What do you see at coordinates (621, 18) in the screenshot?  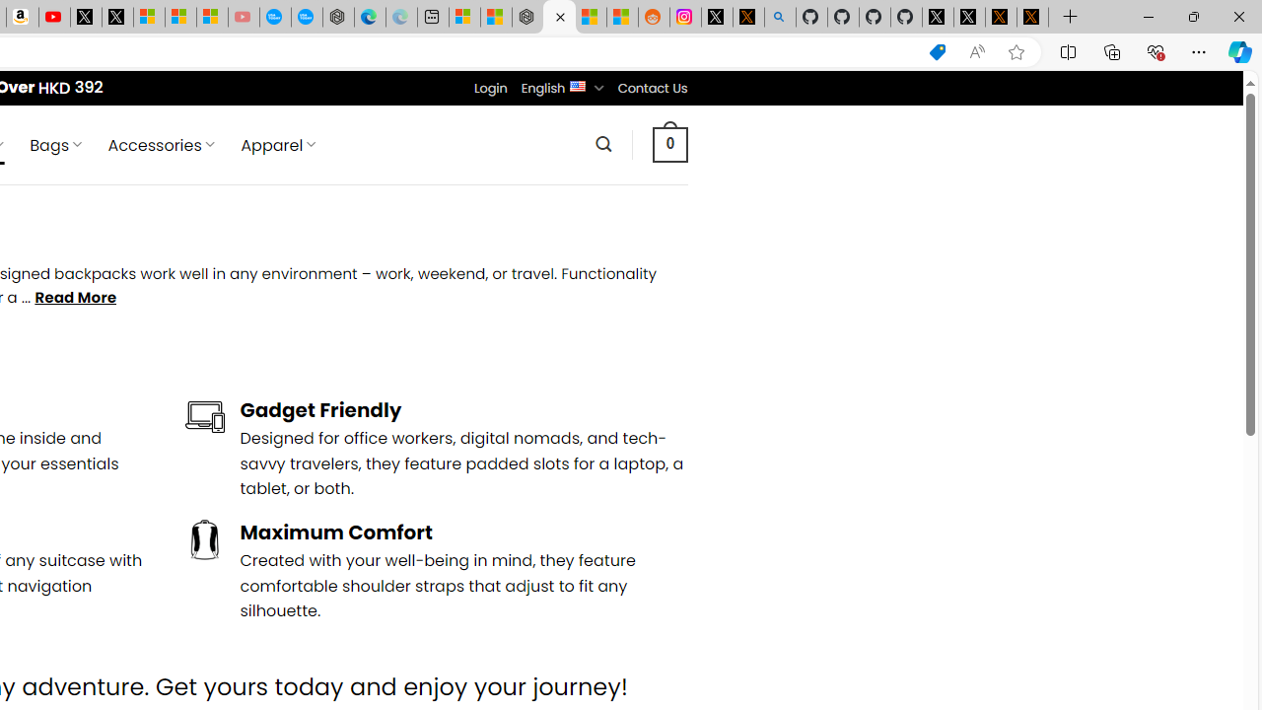 I see `Shanghai, China Weather trends | Microsoft Weather` at bounding box center [621, 18].